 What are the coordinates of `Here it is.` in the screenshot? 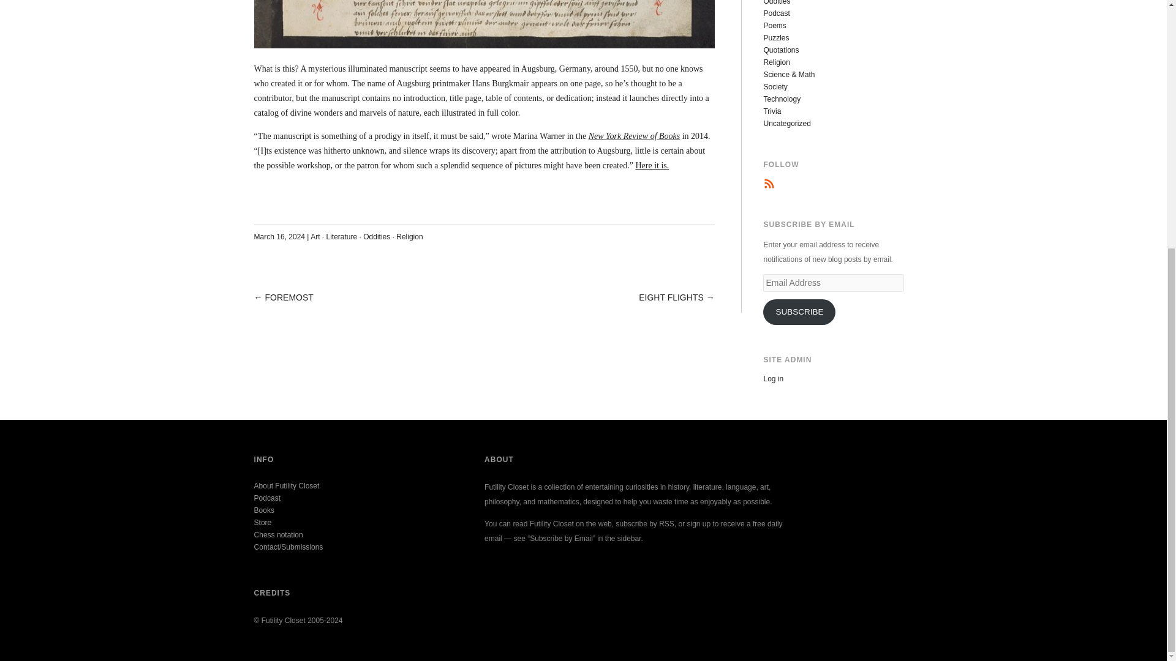 It's located at (652, 165).